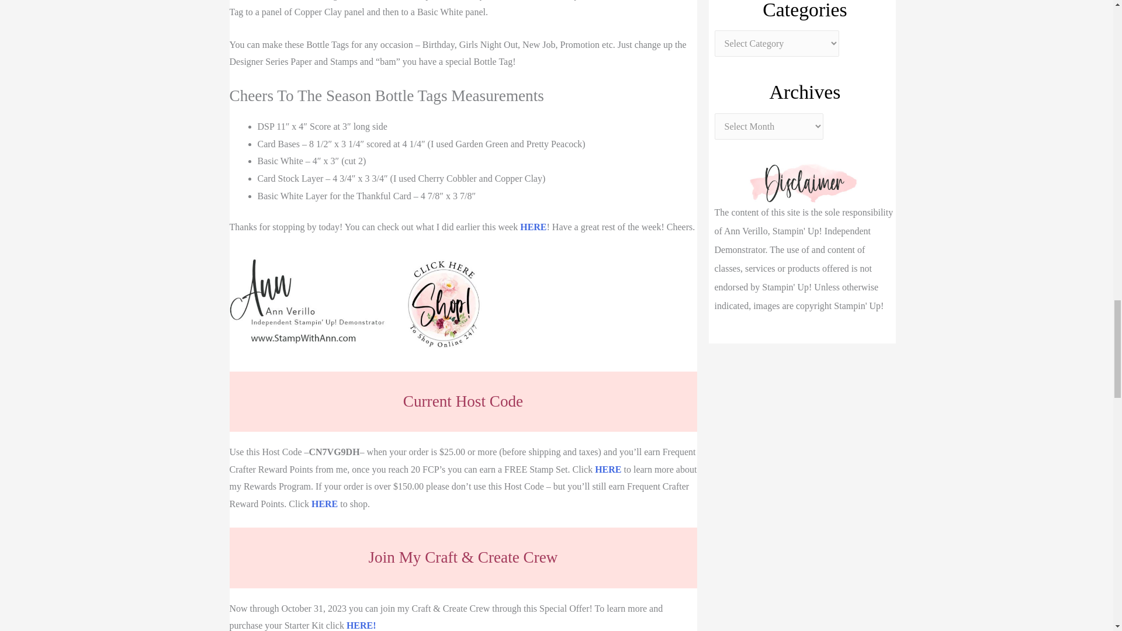 The image size is (1122, 631). I want to click on HERE, so click(359, 625).